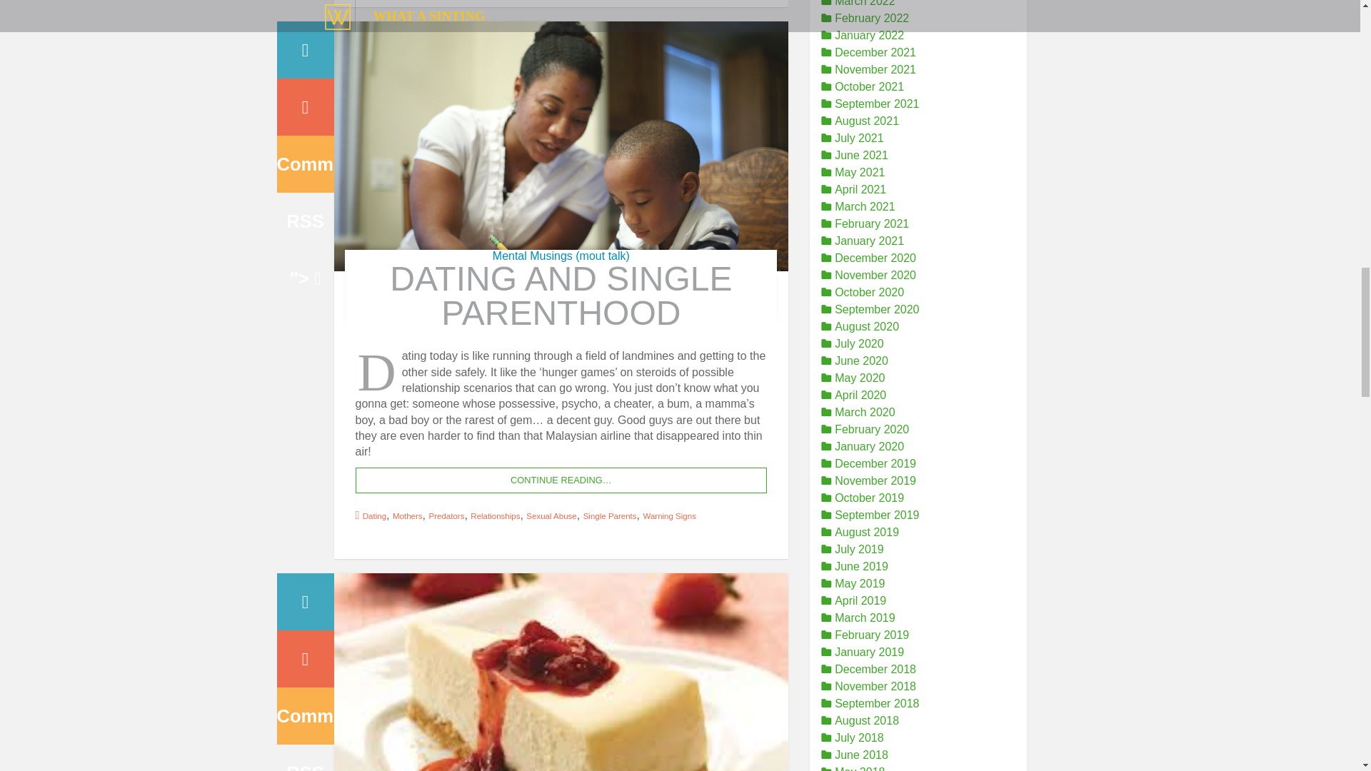 Image resolution: width=1371 pixels, height=771 pixels. What do you see at coordinates (561, 296) in the screenshot?
I see `DATING AND SINGLE PARENTHOOD` at bounding box center [561, 296].